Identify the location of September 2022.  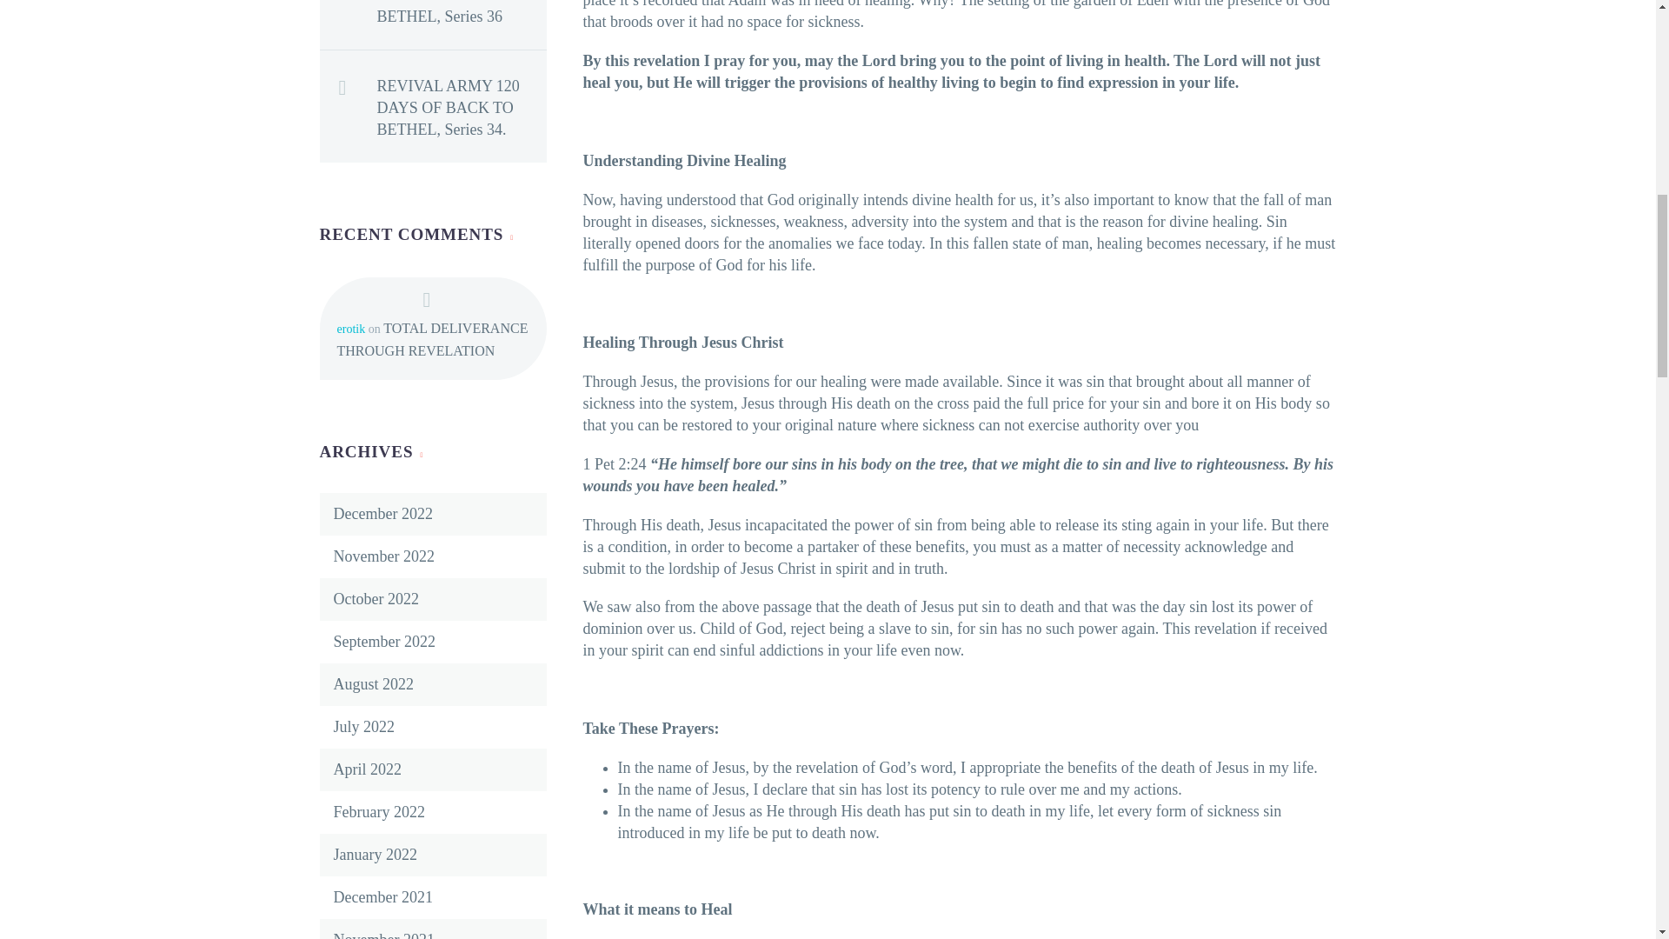
(384, 642).